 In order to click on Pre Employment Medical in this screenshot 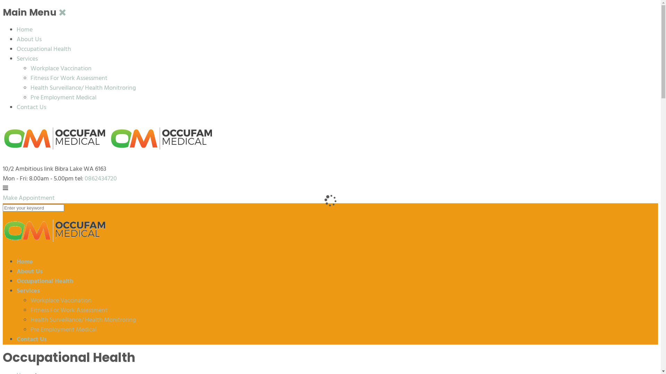, I will do `click(63, 330)`.